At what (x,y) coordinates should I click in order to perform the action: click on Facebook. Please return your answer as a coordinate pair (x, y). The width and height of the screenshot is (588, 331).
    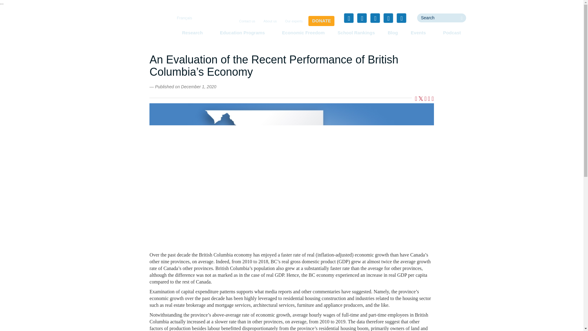
    Looking at the image, I should click on (349, 18).